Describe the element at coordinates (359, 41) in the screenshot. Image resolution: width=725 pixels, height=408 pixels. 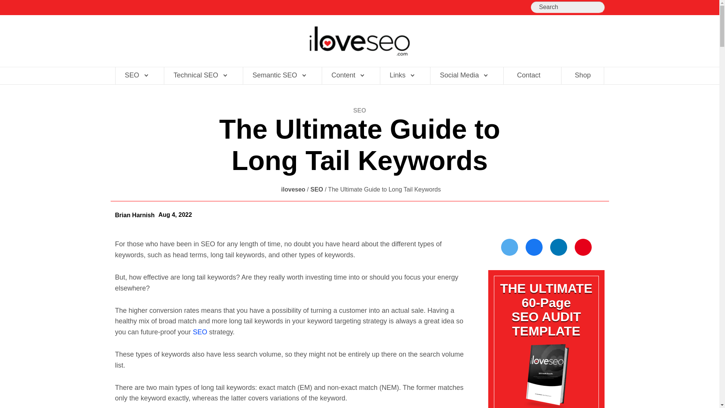
I see `The Friendliest Source of Industry News and Information` at that location.